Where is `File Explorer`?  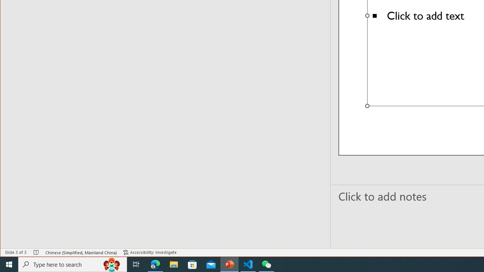 File Explorer is located at coordinates (174, 264).